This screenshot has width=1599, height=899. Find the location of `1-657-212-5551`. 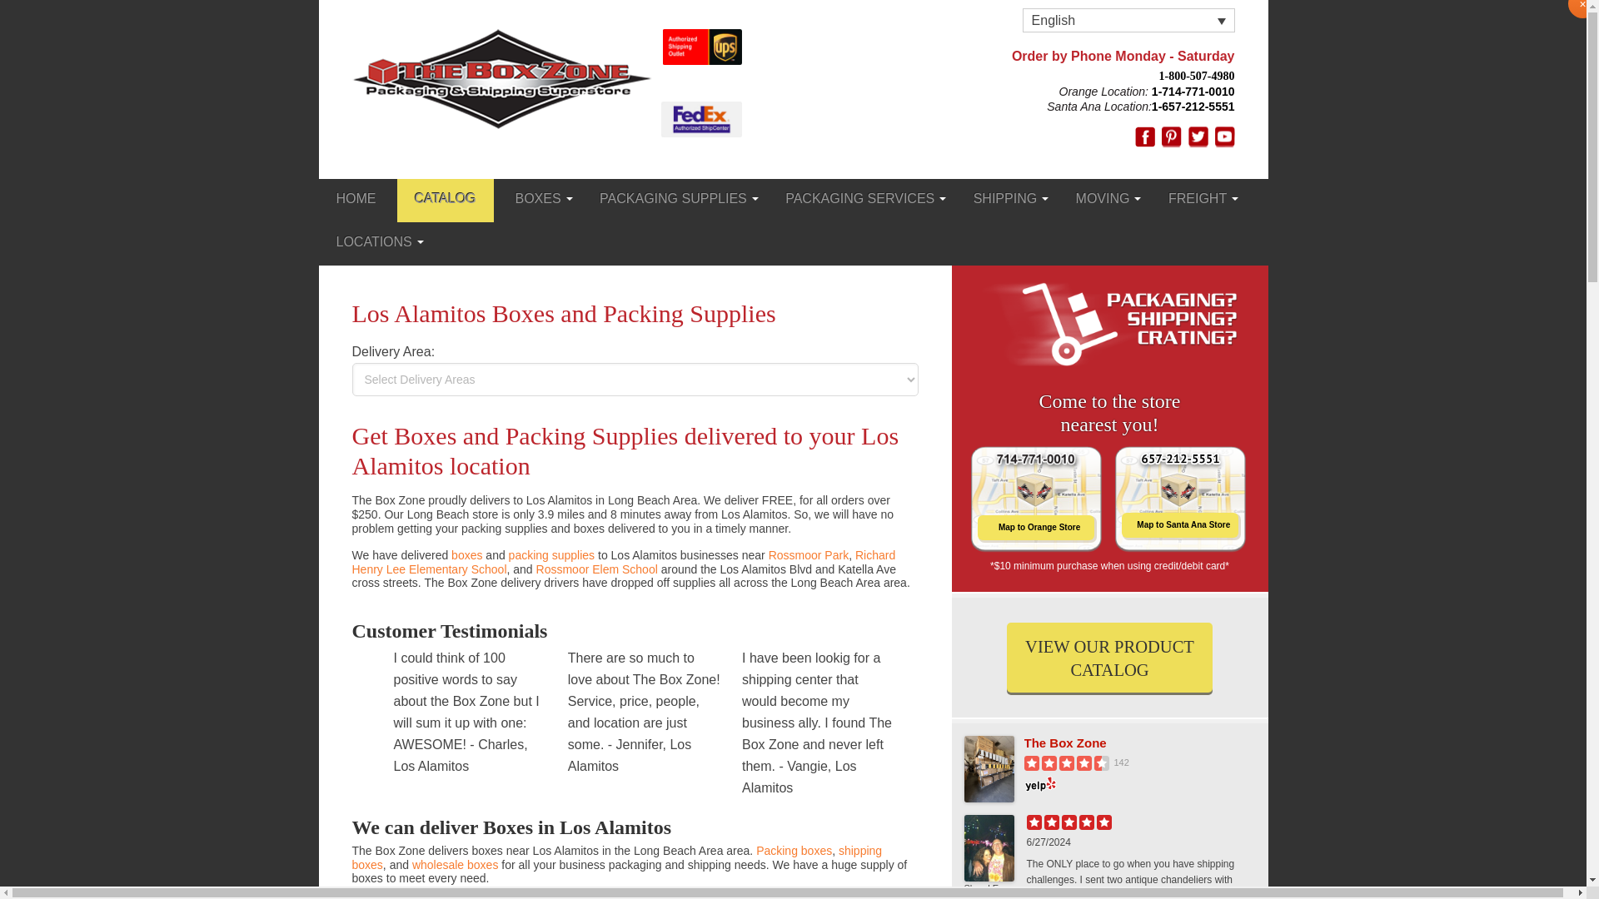

1-657-212-5551 is located at coordinates (1193, 107).